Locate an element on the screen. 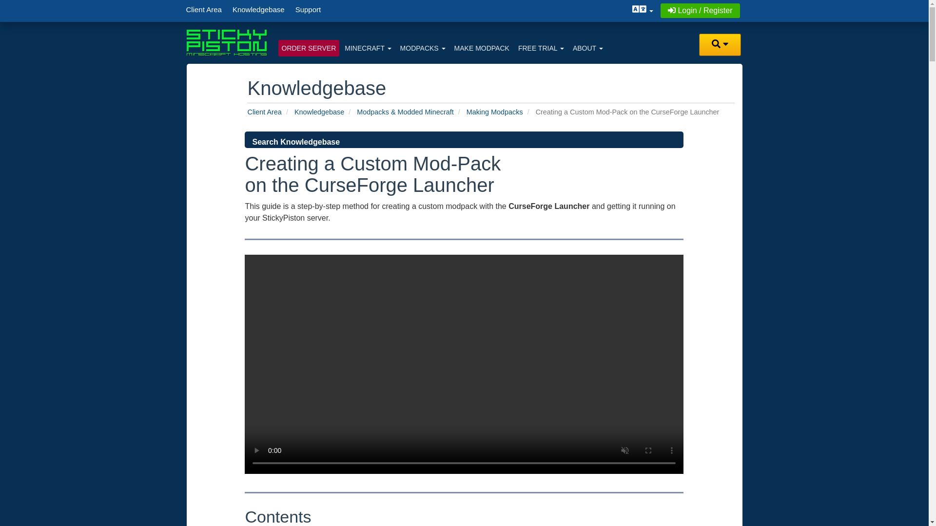 The image size is (936, 526). Support is located at coordinates (308, 9).